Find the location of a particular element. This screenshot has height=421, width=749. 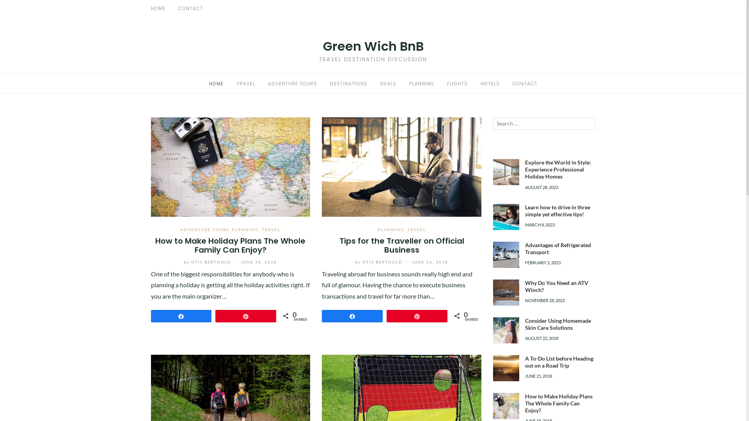

Advantages of Refrigerated Transport is located at coordinates (558, 249).